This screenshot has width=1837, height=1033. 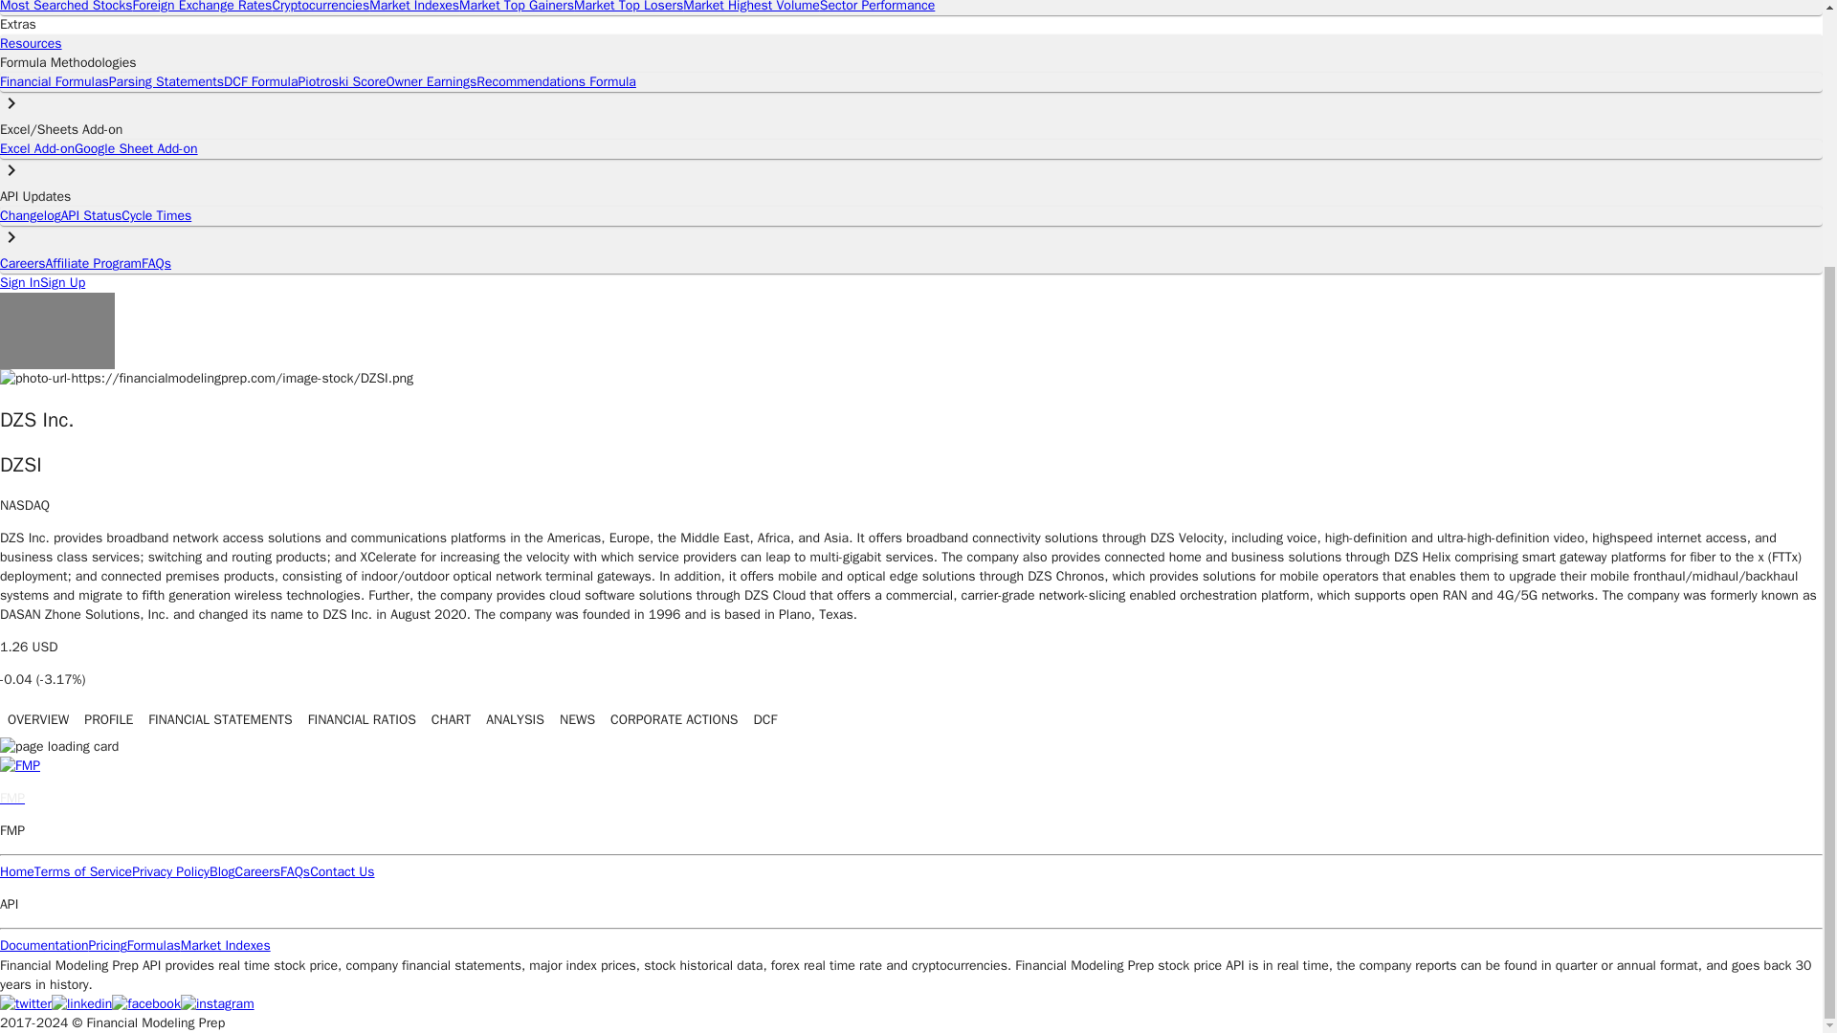 What do you see at coordinates (31, 43) in the screenshot?
I see `Resources` at bounding box center [31, 43].